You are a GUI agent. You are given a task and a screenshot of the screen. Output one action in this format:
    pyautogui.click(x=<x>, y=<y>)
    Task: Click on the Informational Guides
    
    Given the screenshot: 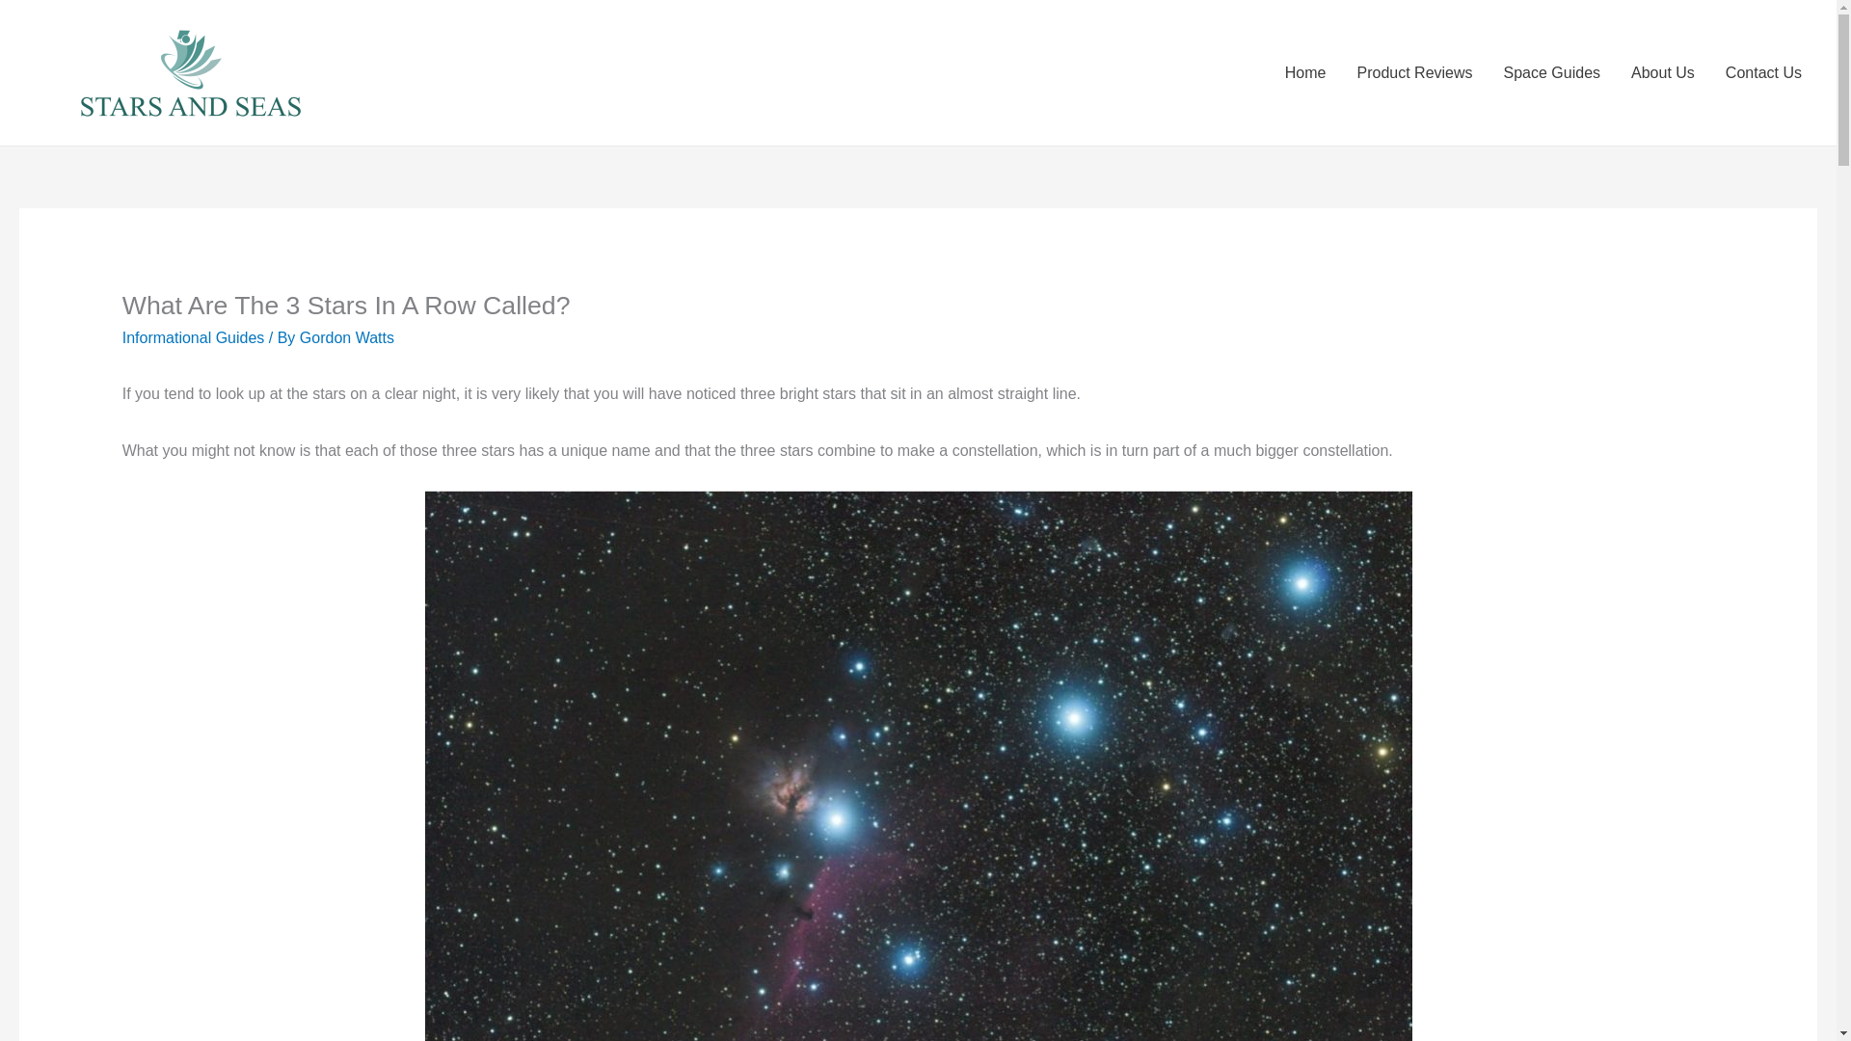 What is the action you would take?
    pyautogui.click(x=193, y=337)
    